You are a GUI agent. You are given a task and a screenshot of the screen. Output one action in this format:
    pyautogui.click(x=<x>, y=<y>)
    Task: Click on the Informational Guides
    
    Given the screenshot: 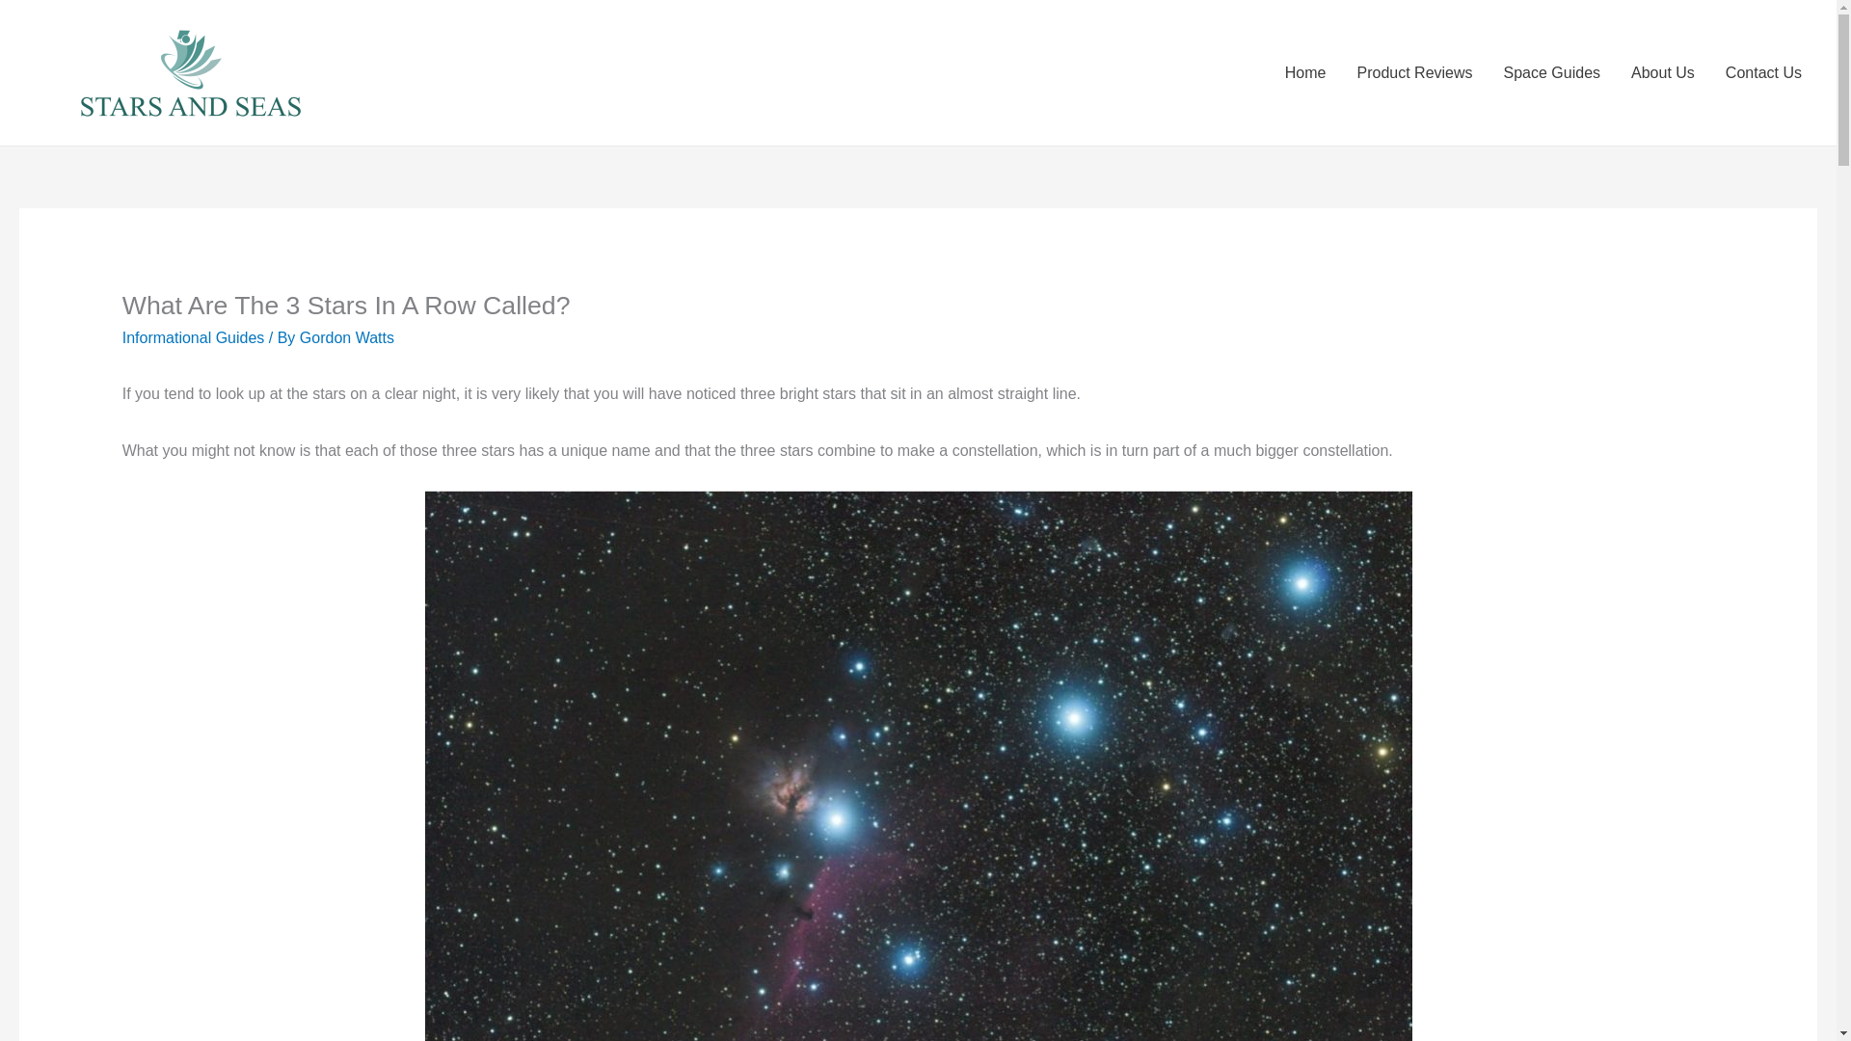 What is the action you would take?
    pyautogui.click(x=193, y=337)
    